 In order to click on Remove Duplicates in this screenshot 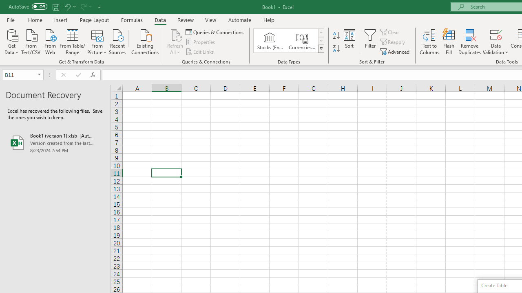, I will do `click(470, 42)`.